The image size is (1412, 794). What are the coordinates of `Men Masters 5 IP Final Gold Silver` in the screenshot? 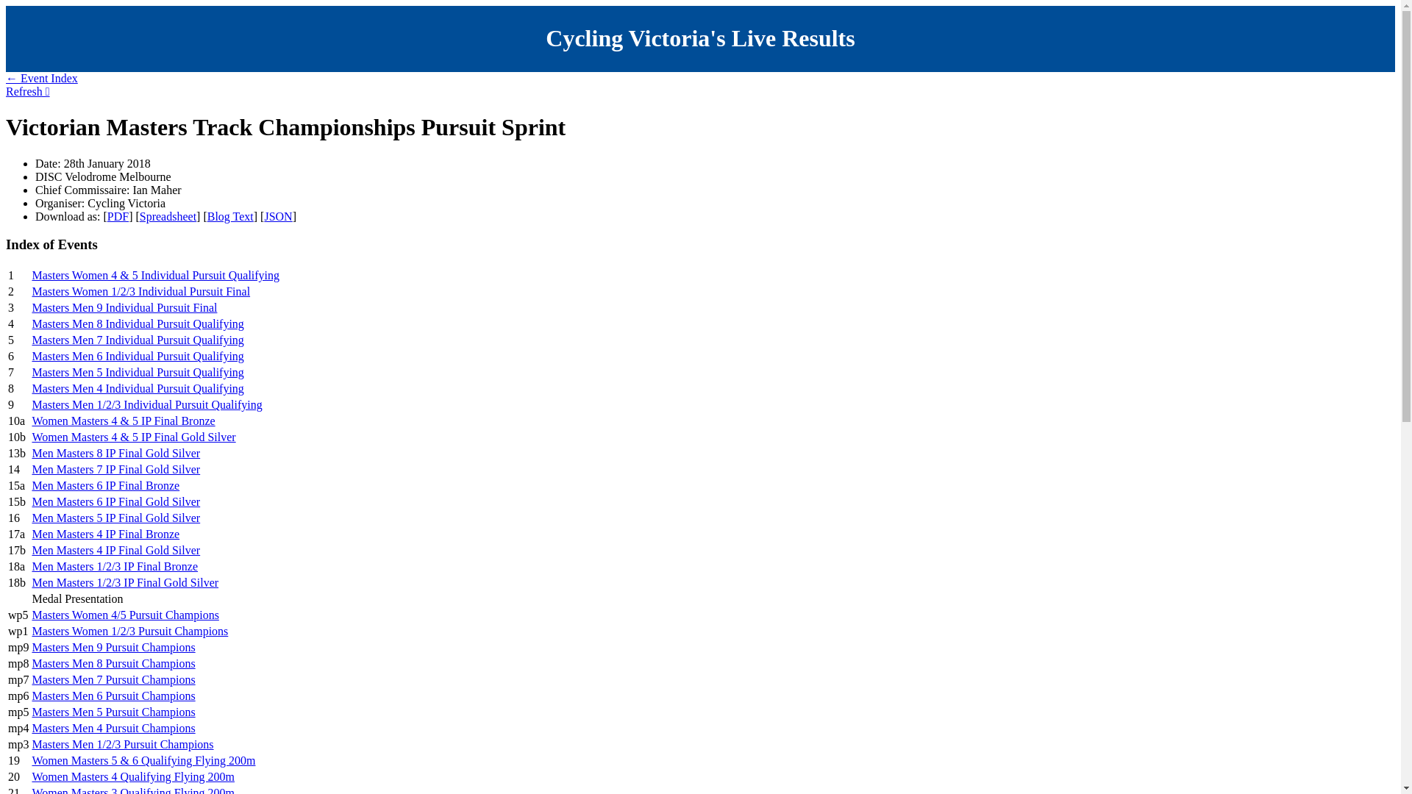 It's located at (116, 518).